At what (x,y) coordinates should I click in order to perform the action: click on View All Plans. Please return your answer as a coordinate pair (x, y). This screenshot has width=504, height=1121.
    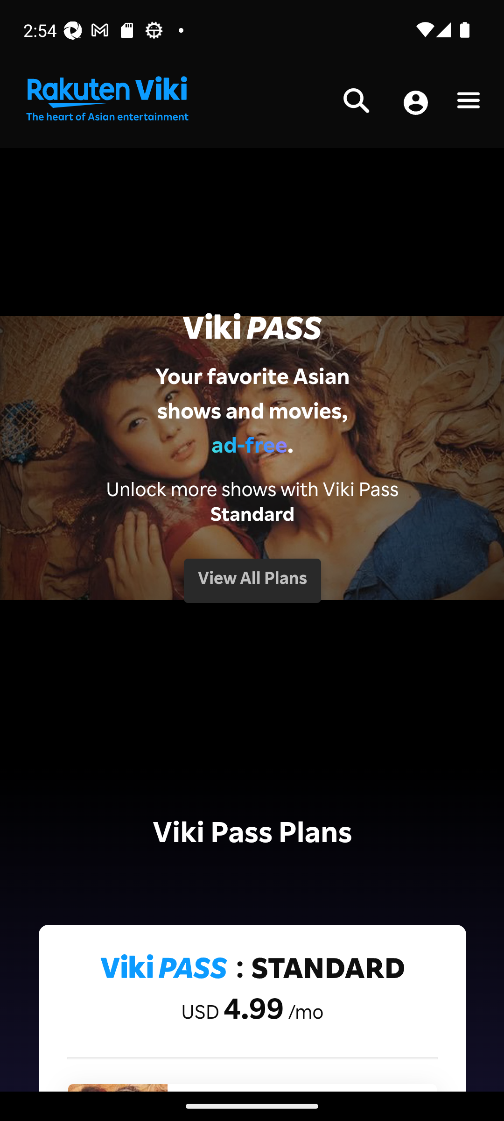
    Looking at the image, I should click on (252, 580).